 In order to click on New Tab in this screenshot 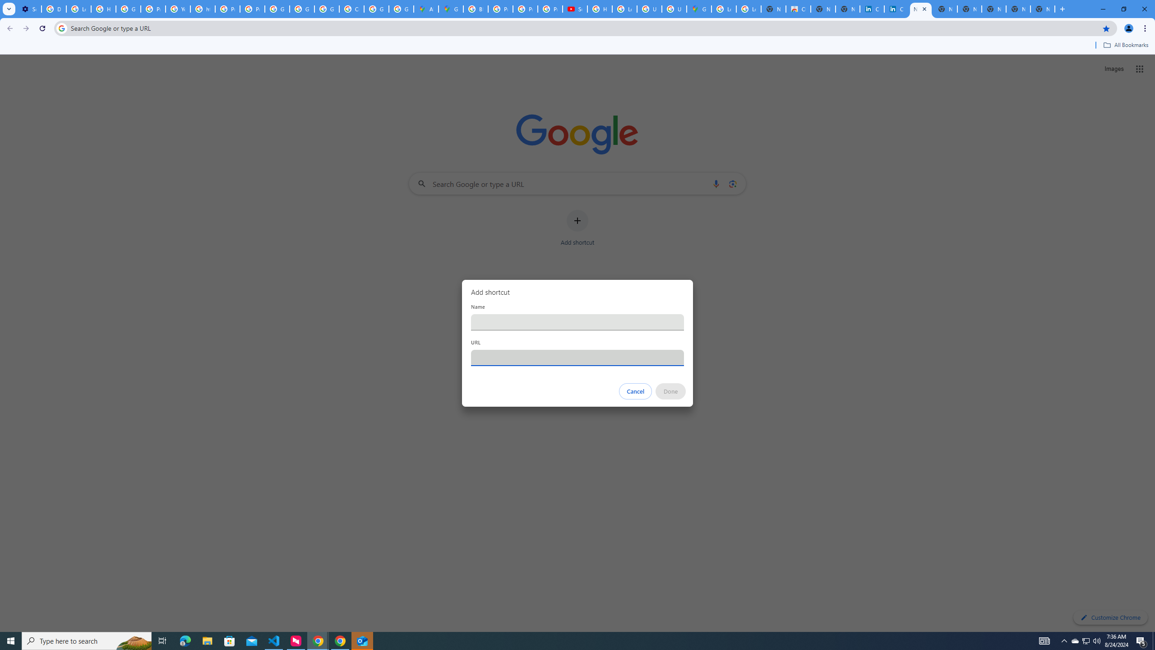, I will do `click(1043, 9)`.